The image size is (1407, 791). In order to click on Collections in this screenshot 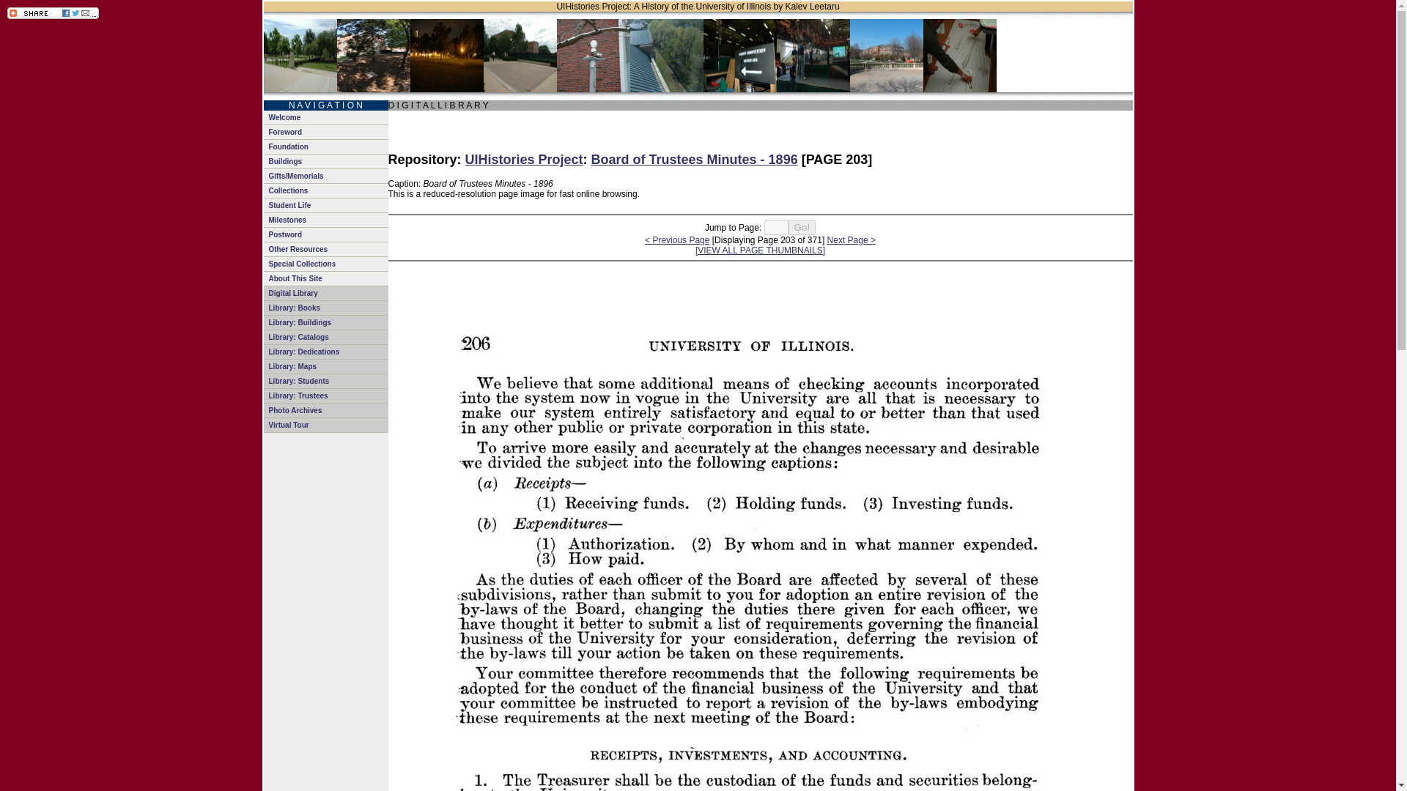, I will do `click(325, 190)`.